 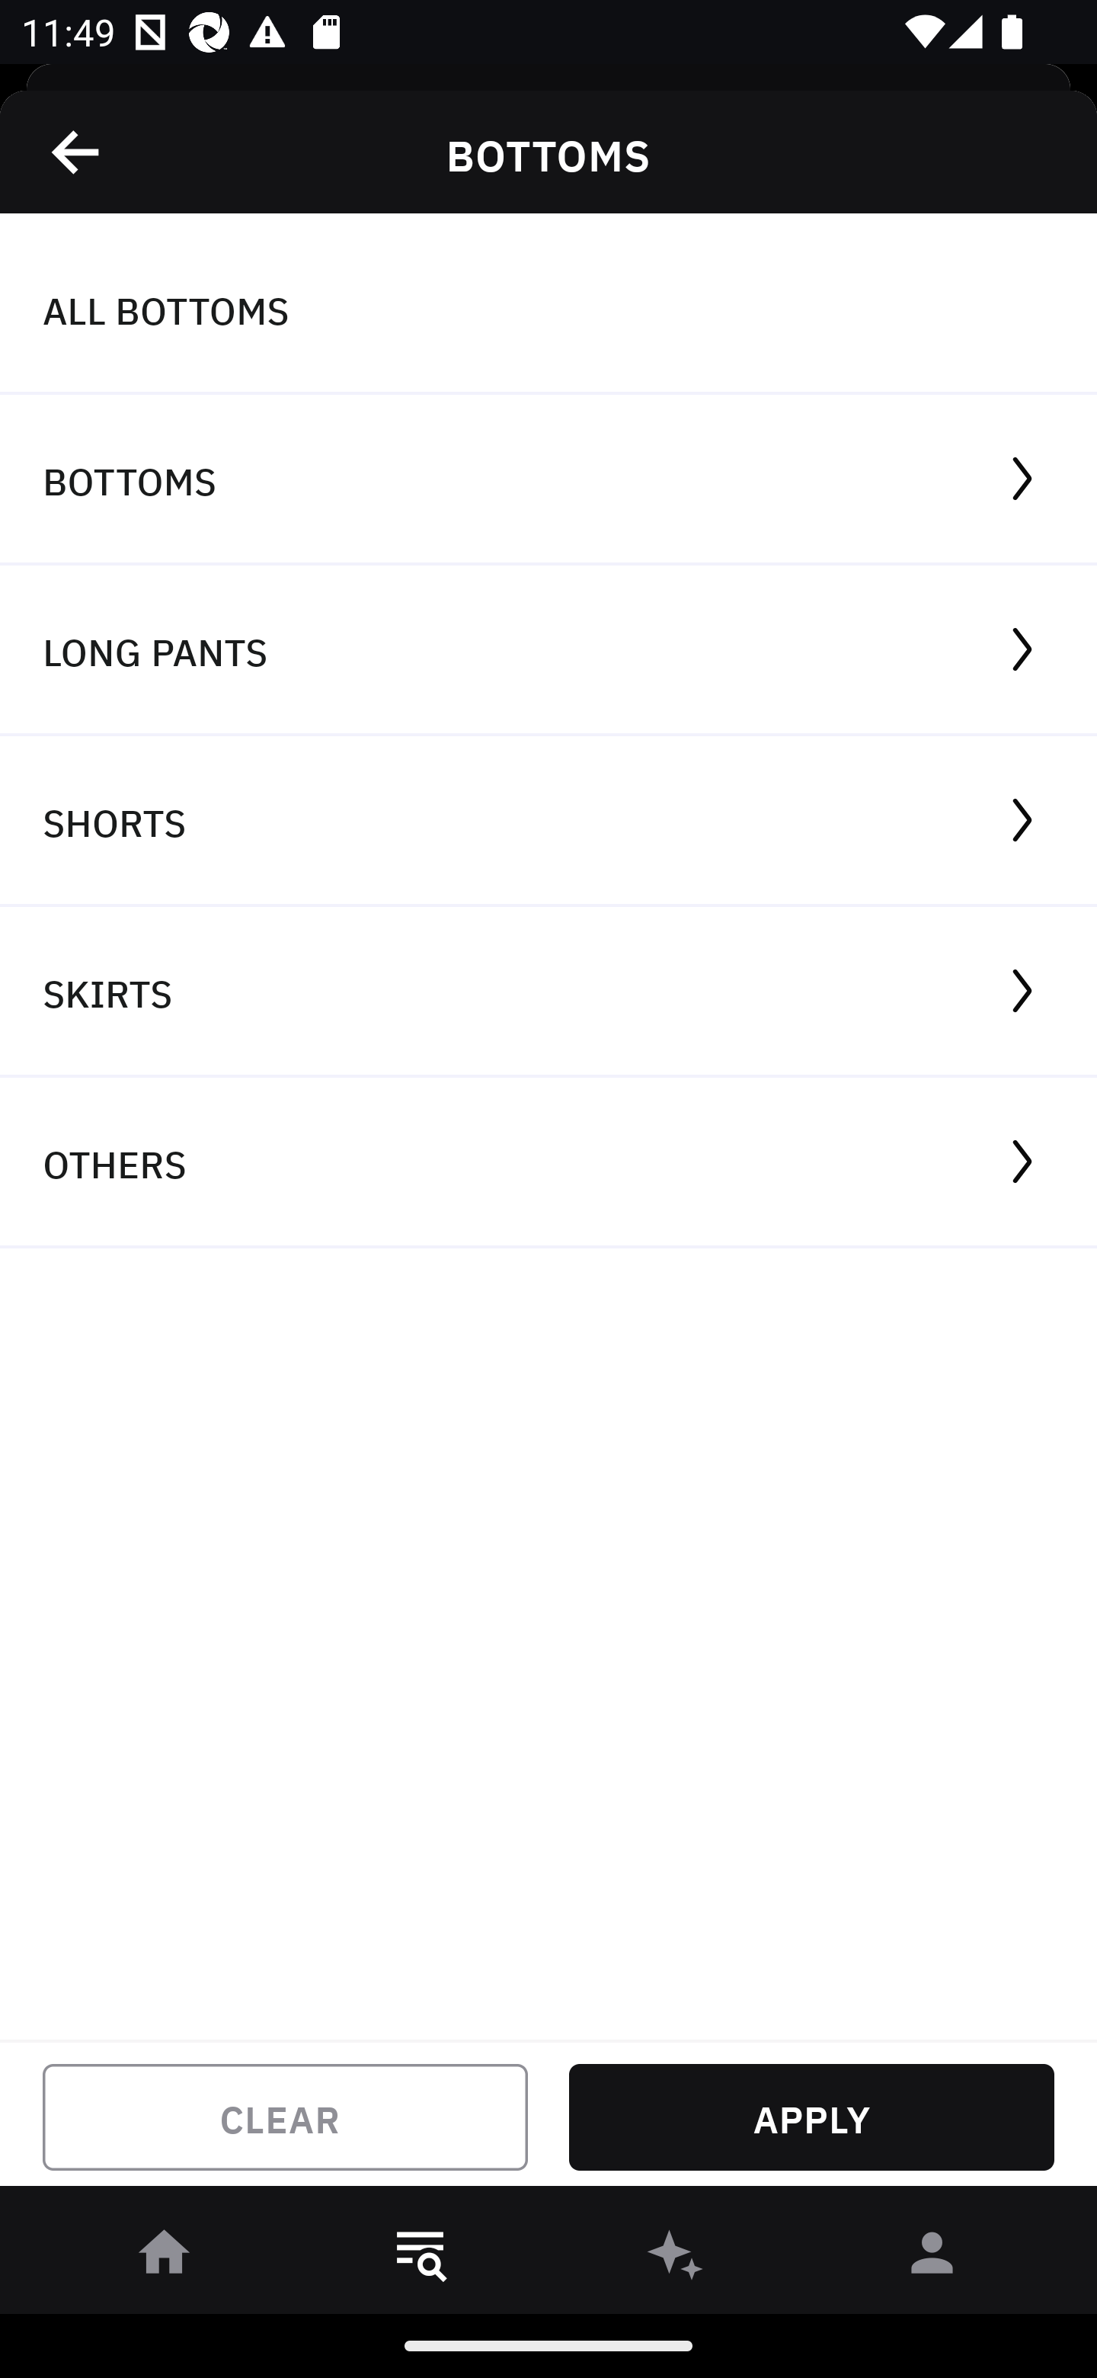 I want to click on CLEAR , so click(x=285, y=2117).